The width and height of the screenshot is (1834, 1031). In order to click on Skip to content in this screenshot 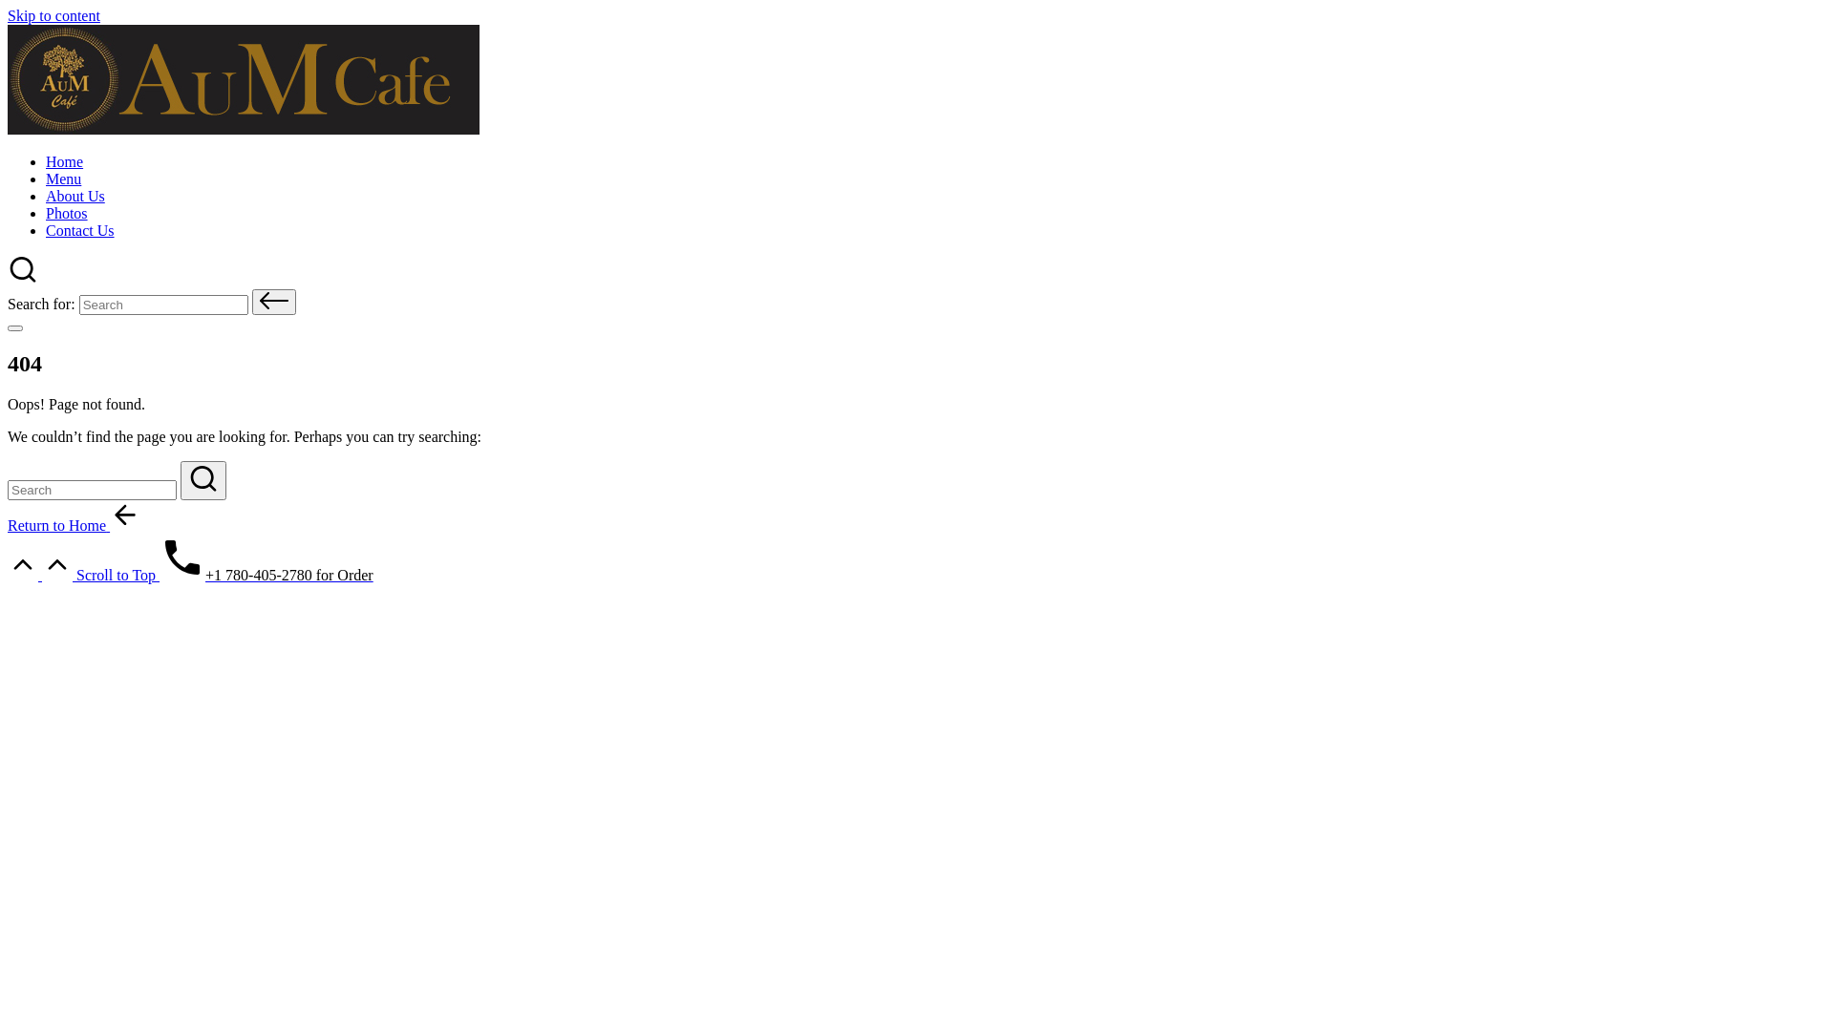, I will do `click(53, 15)`.